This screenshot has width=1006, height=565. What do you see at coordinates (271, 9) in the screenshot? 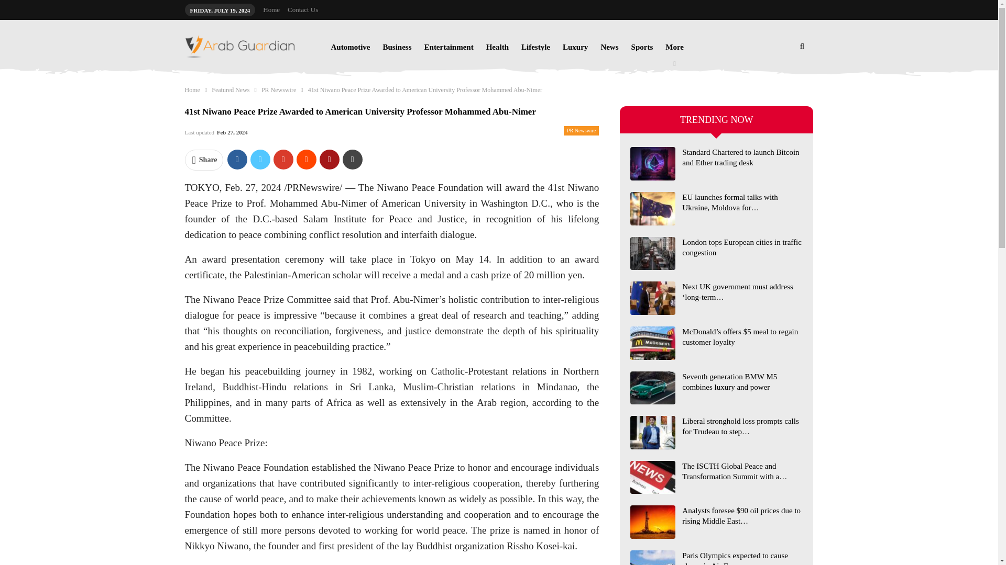
I see `Home` at bounding box center [271, 9].